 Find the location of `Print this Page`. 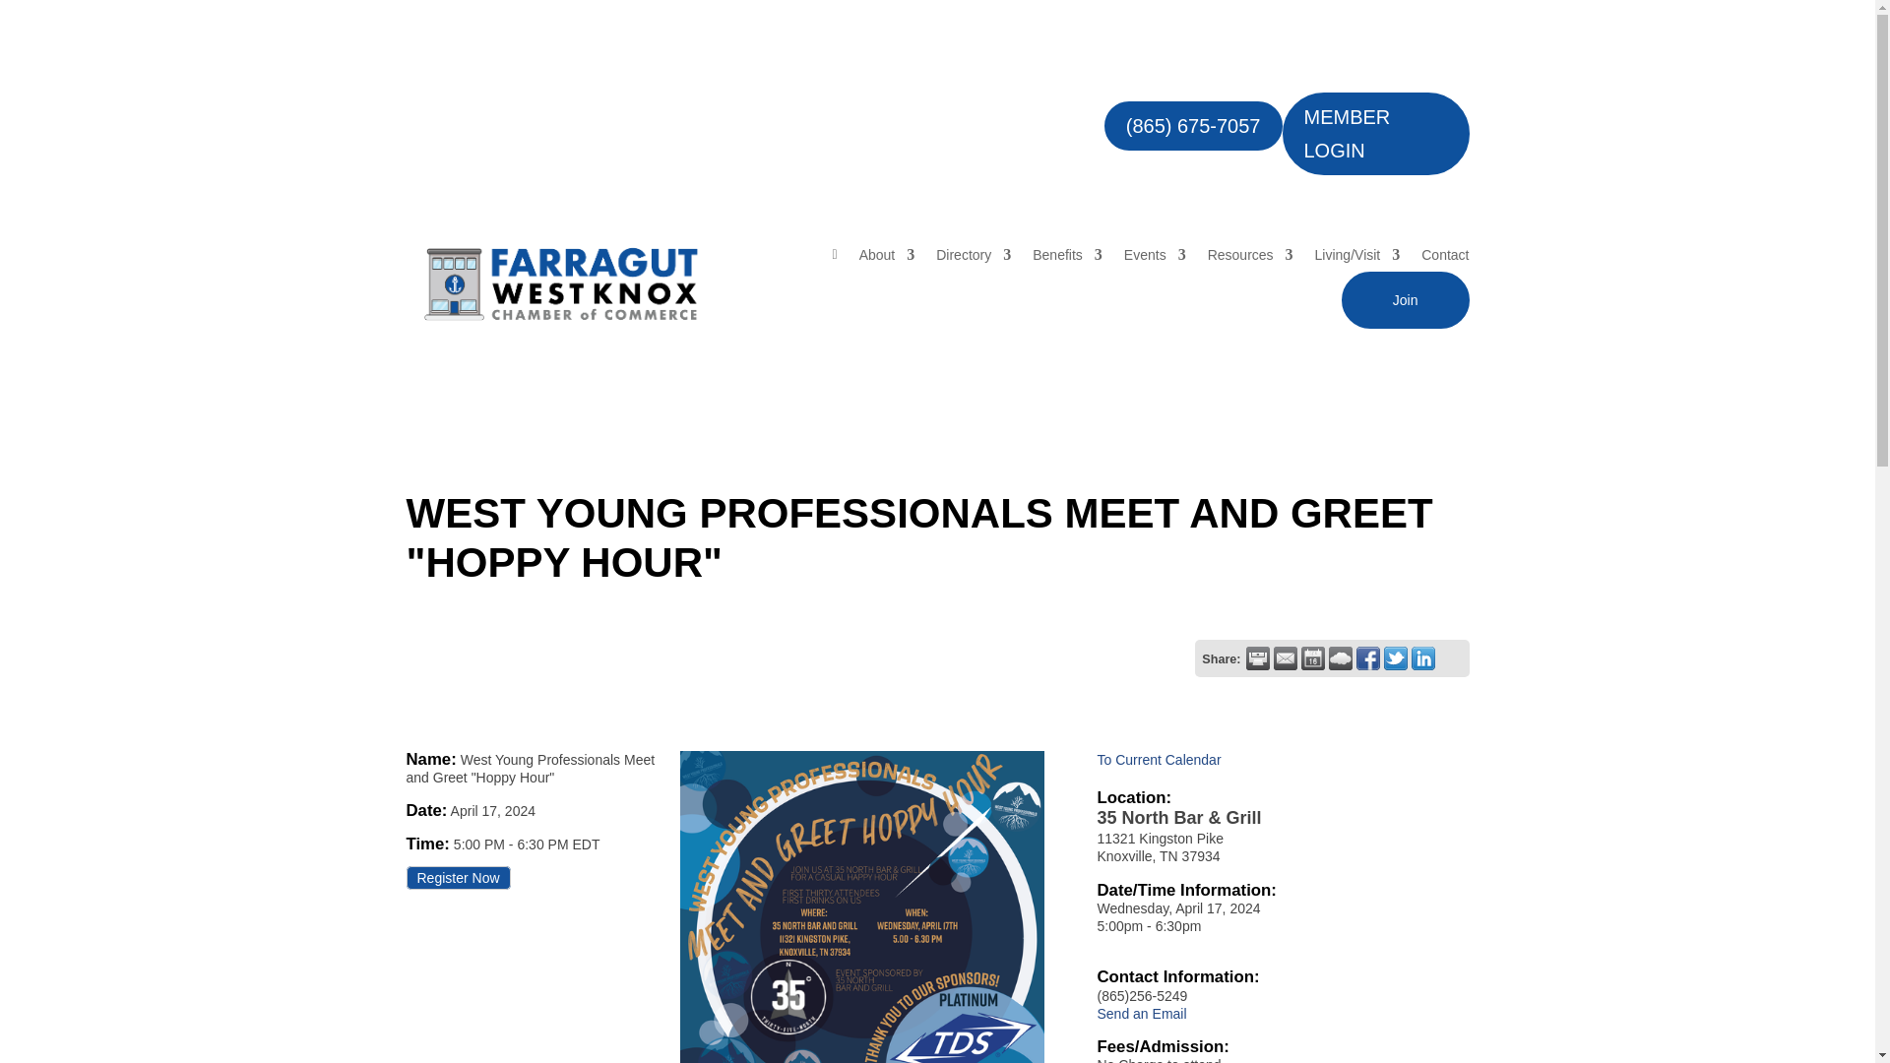

Print this Page is located at coordinates (1258, 657).